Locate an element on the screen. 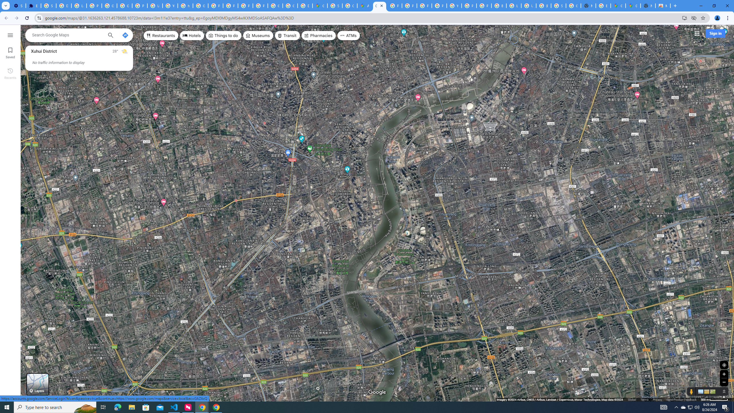 This screenshot has width=734, height=413. Google Maps is located at coordinates (633, 6).